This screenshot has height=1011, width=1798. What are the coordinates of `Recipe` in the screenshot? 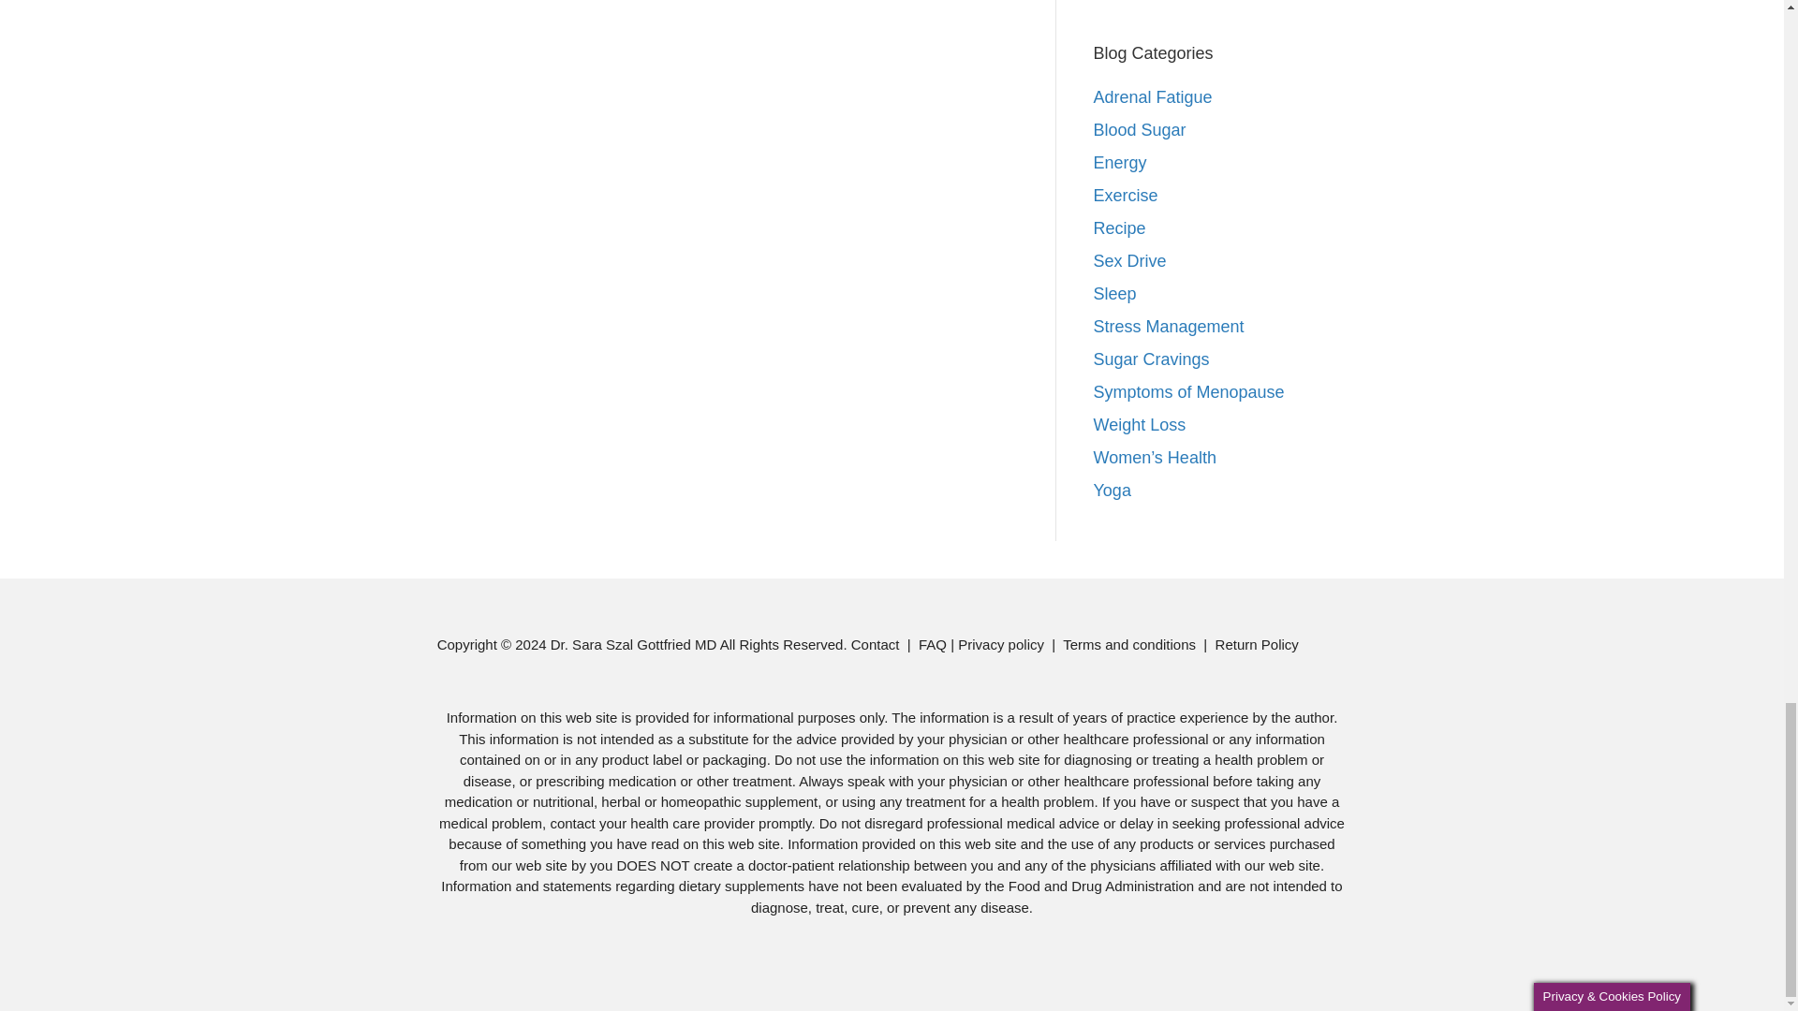 It's located at (1120, 228).